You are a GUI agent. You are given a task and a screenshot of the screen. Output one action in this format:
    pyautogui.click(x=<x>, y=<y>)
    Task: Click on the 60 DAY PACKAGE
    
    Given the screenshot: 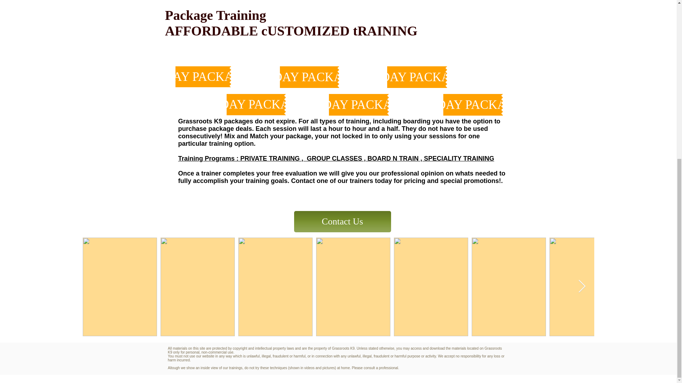 What is the action you would take?
    pyautogui.click(x=472, y=105)
    